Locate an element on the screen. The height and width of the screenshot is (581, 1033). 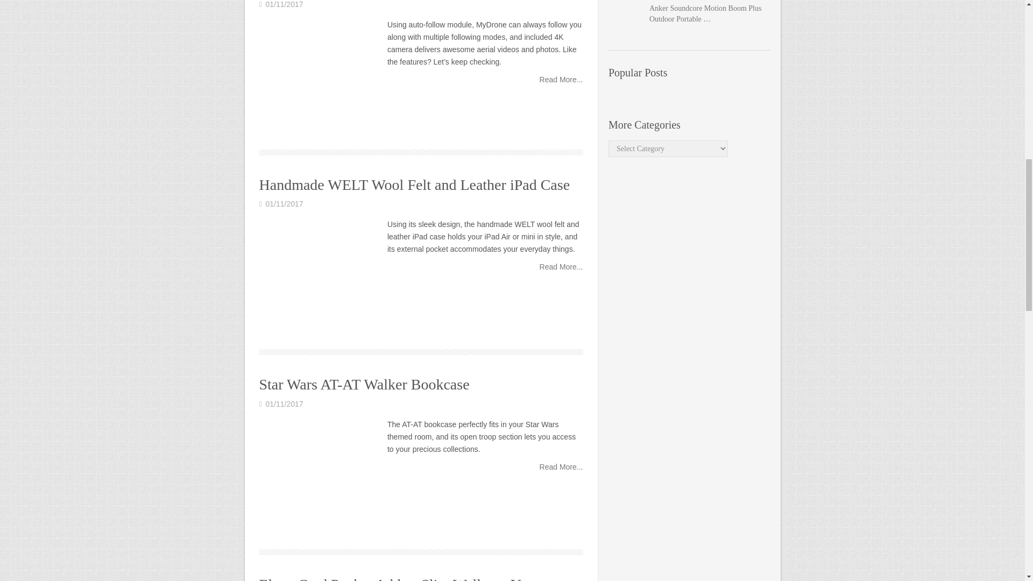
Handmade WELT Wool Felt and Leather iPad Case is located at coordinates (561, 267).